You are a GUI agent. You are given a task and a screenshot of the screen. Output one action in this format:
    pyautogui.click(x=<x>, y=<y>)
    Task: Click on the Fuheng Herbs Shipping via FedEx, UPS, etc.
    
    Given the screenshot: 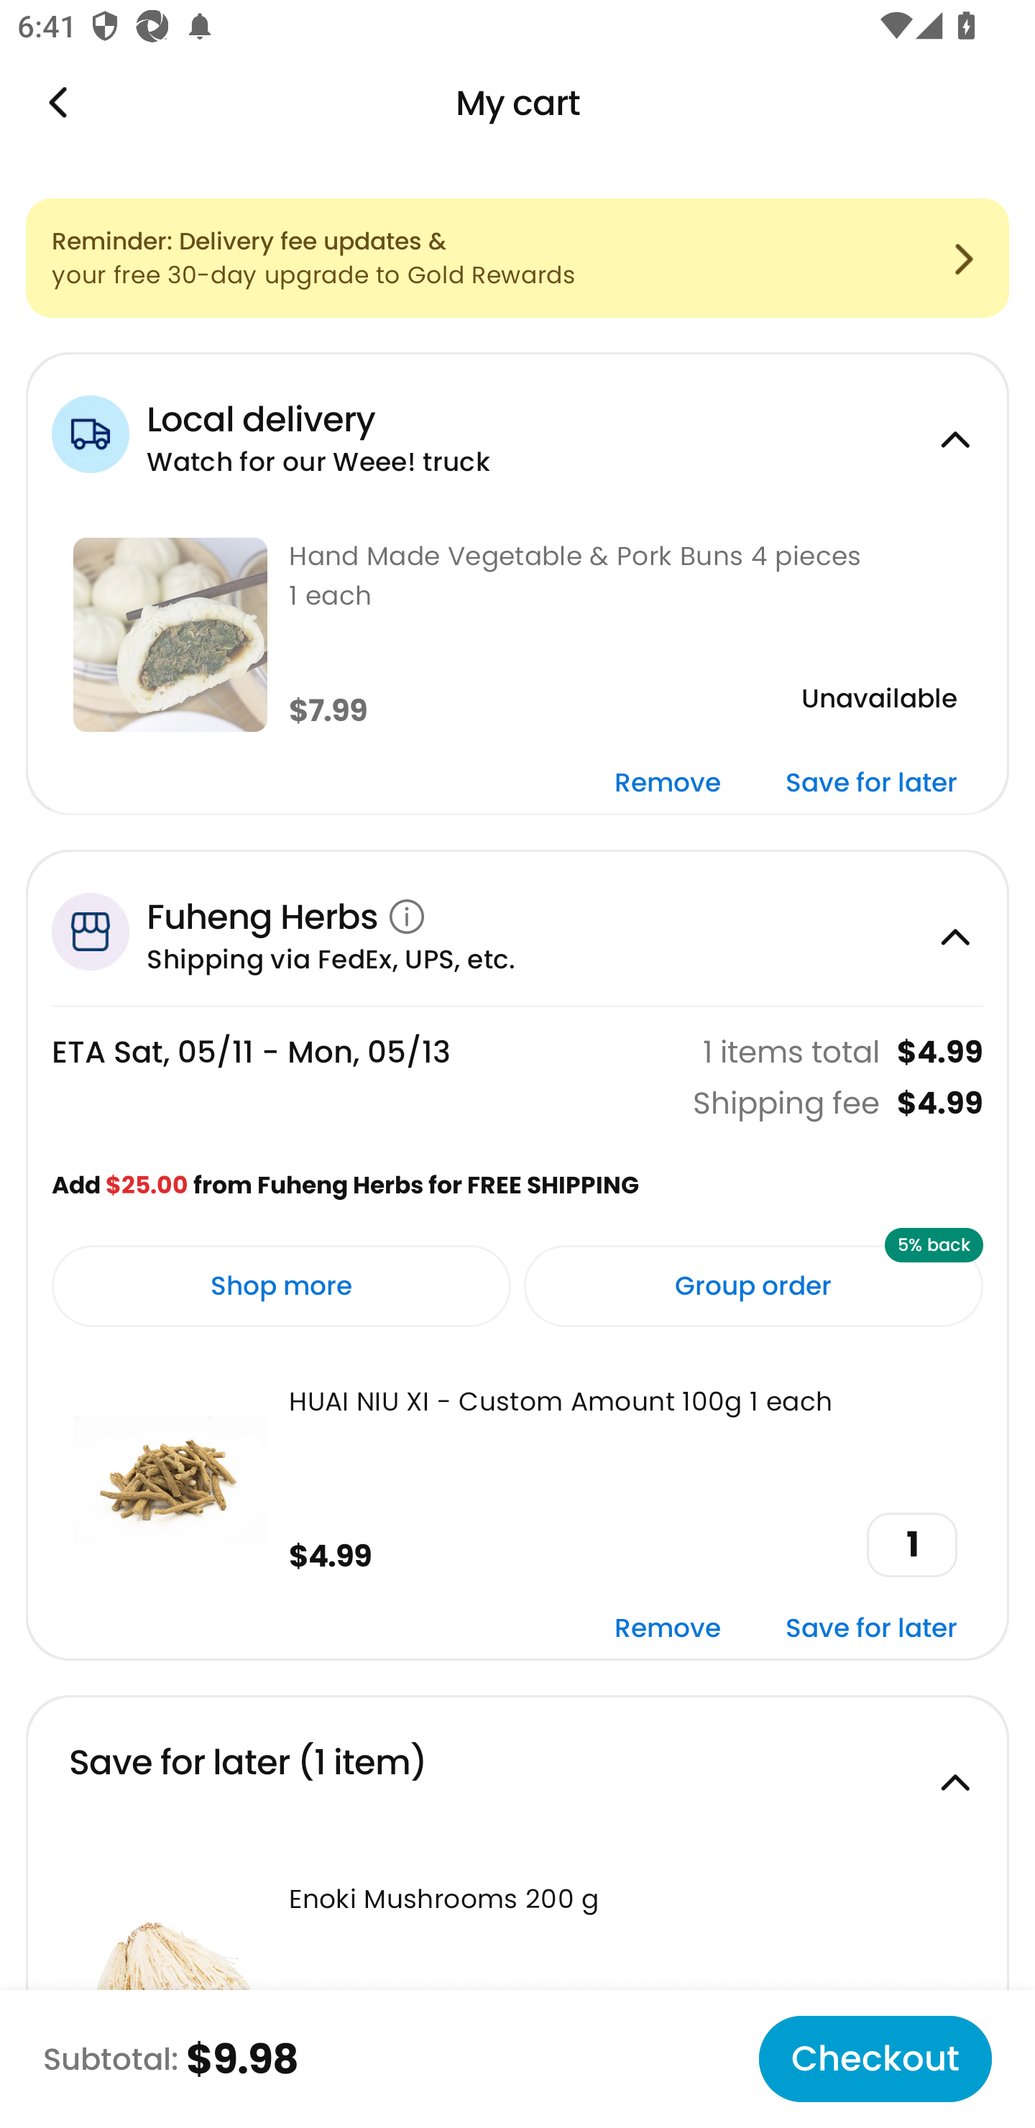 What is the action you would take?
    pyautogui.click(x=517, y=927)
    